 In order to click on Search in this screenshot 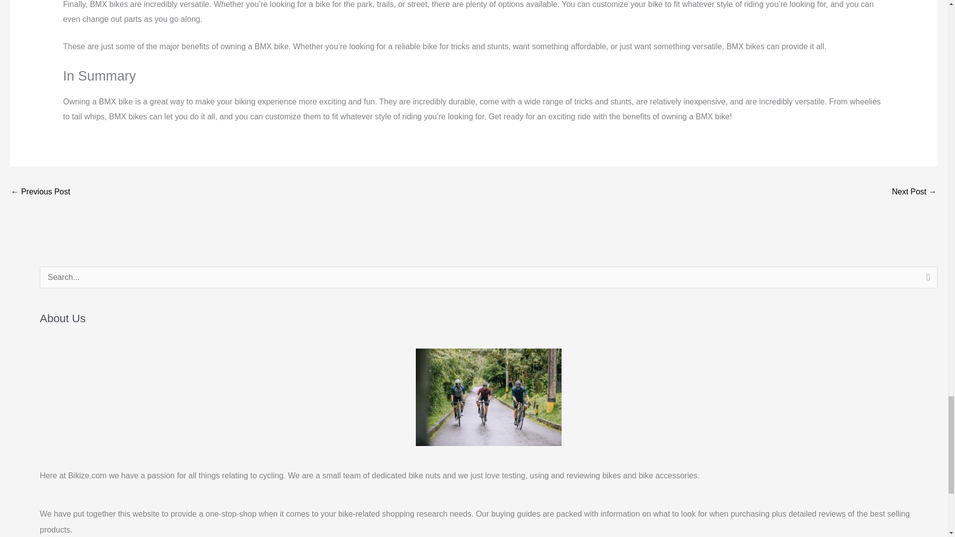, I will do `click(926, 280)`.